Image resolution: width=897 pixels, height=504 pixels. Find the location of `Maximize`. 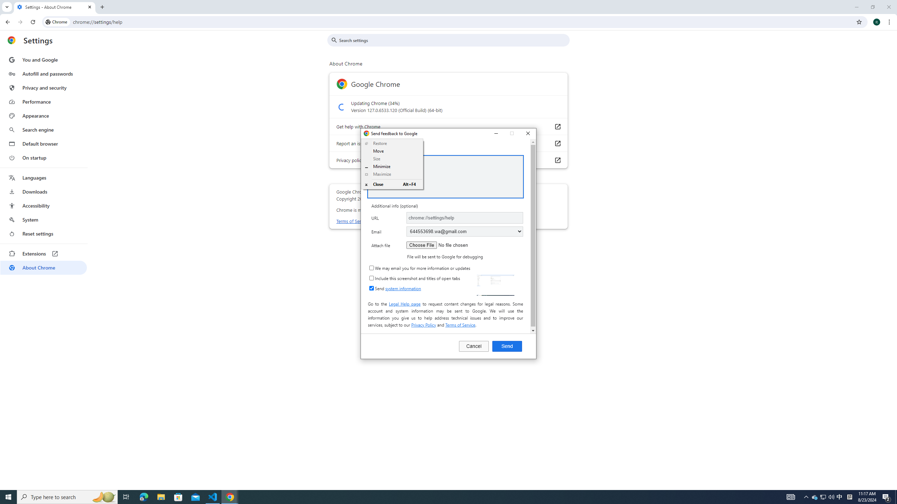

Maximize is located at coordinates (43, 60).